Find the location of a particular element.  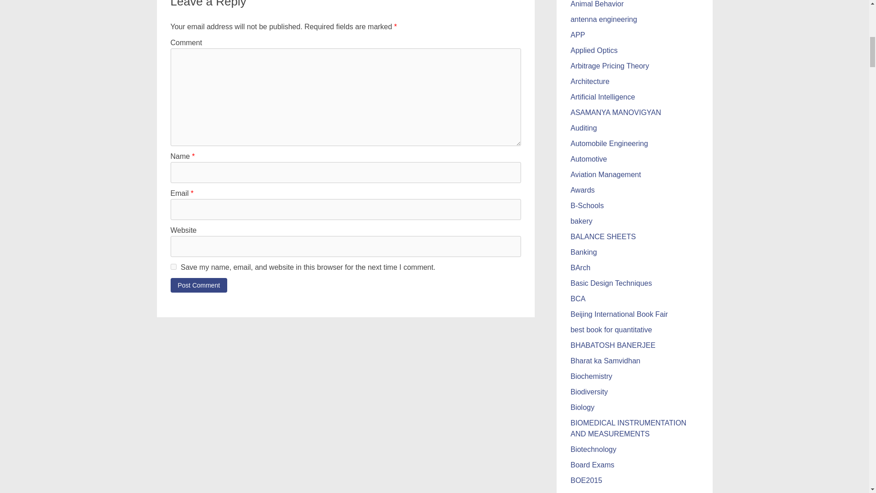

APP is located at coordinates (578, 35).